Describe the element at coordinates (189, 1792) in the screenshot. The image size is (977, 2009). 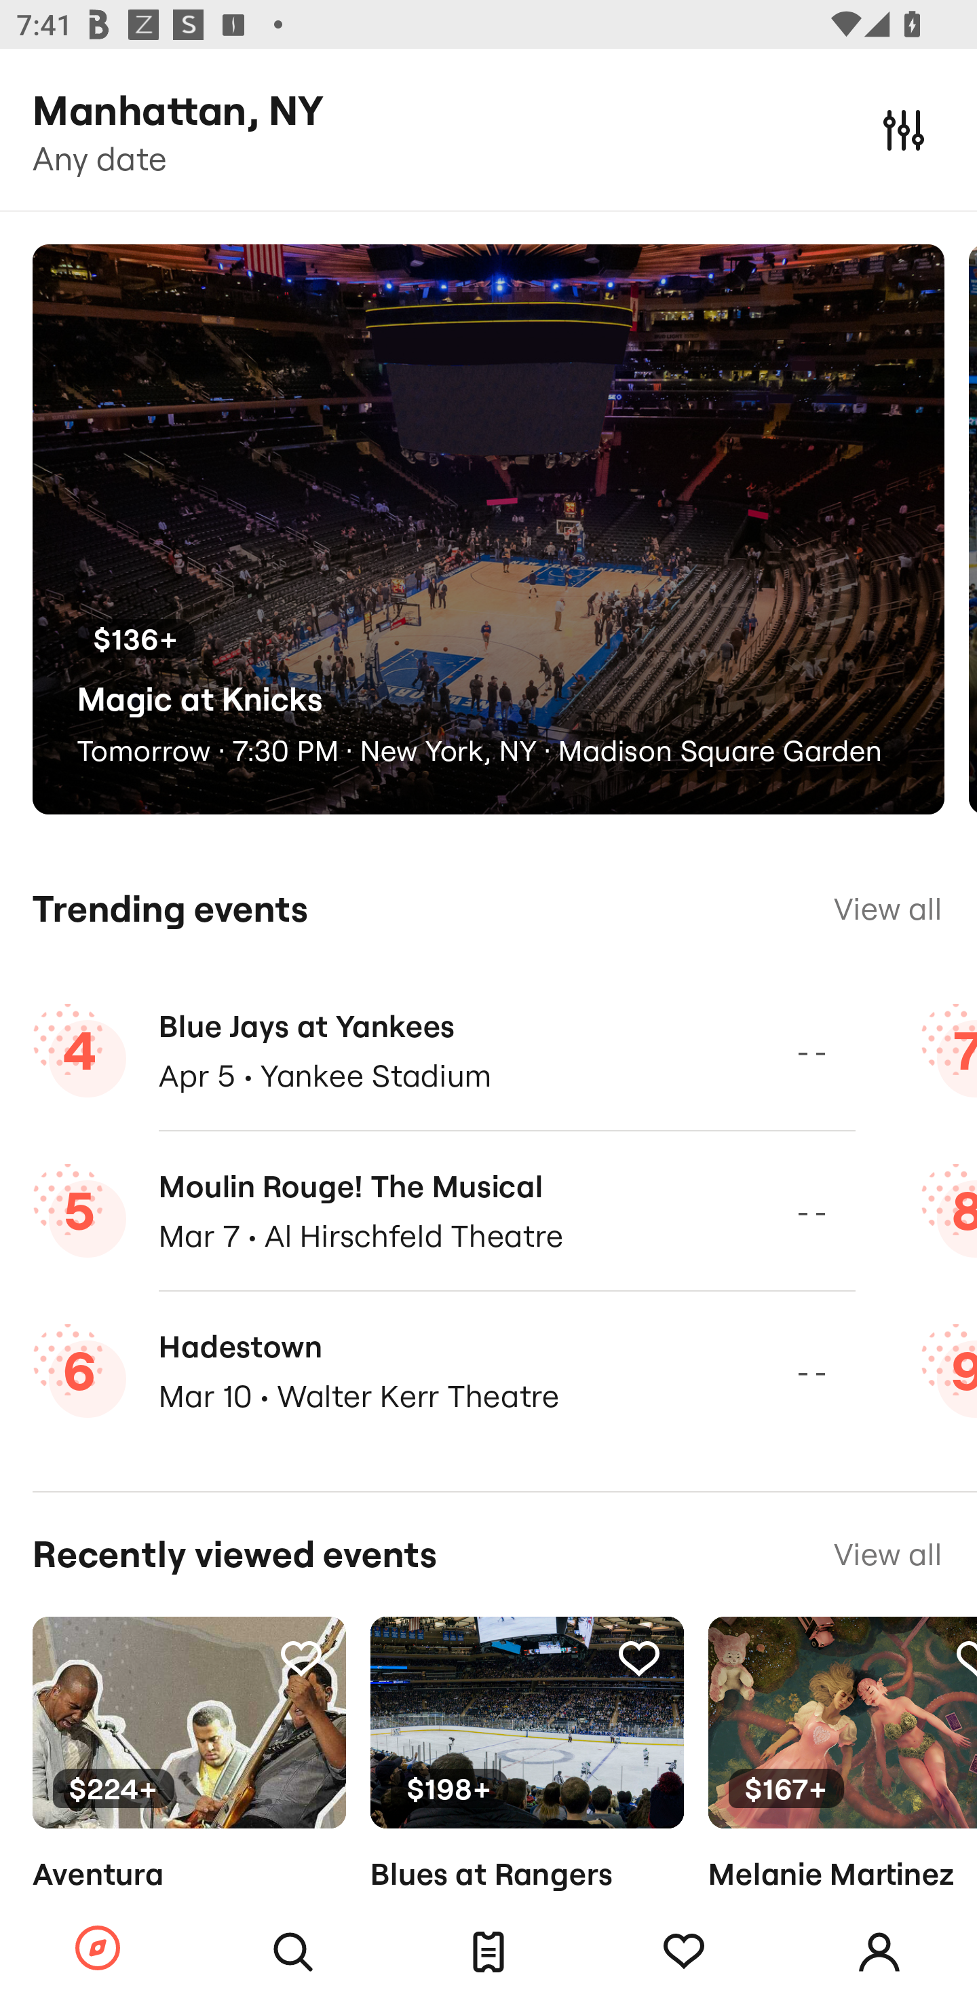
I see `Tracking $224+ Aventura Thu, May 30, 8 PM` at that location.